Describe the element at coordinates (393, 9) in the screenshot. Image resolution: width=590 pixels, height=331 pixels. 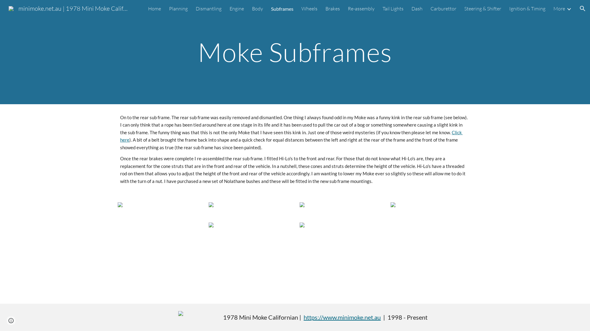
I see `Tail Lights` at that location.